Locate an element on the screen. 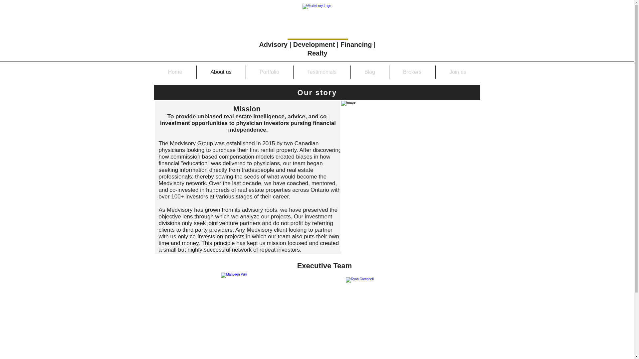  Portfolio is located at coordinates (269, 72).